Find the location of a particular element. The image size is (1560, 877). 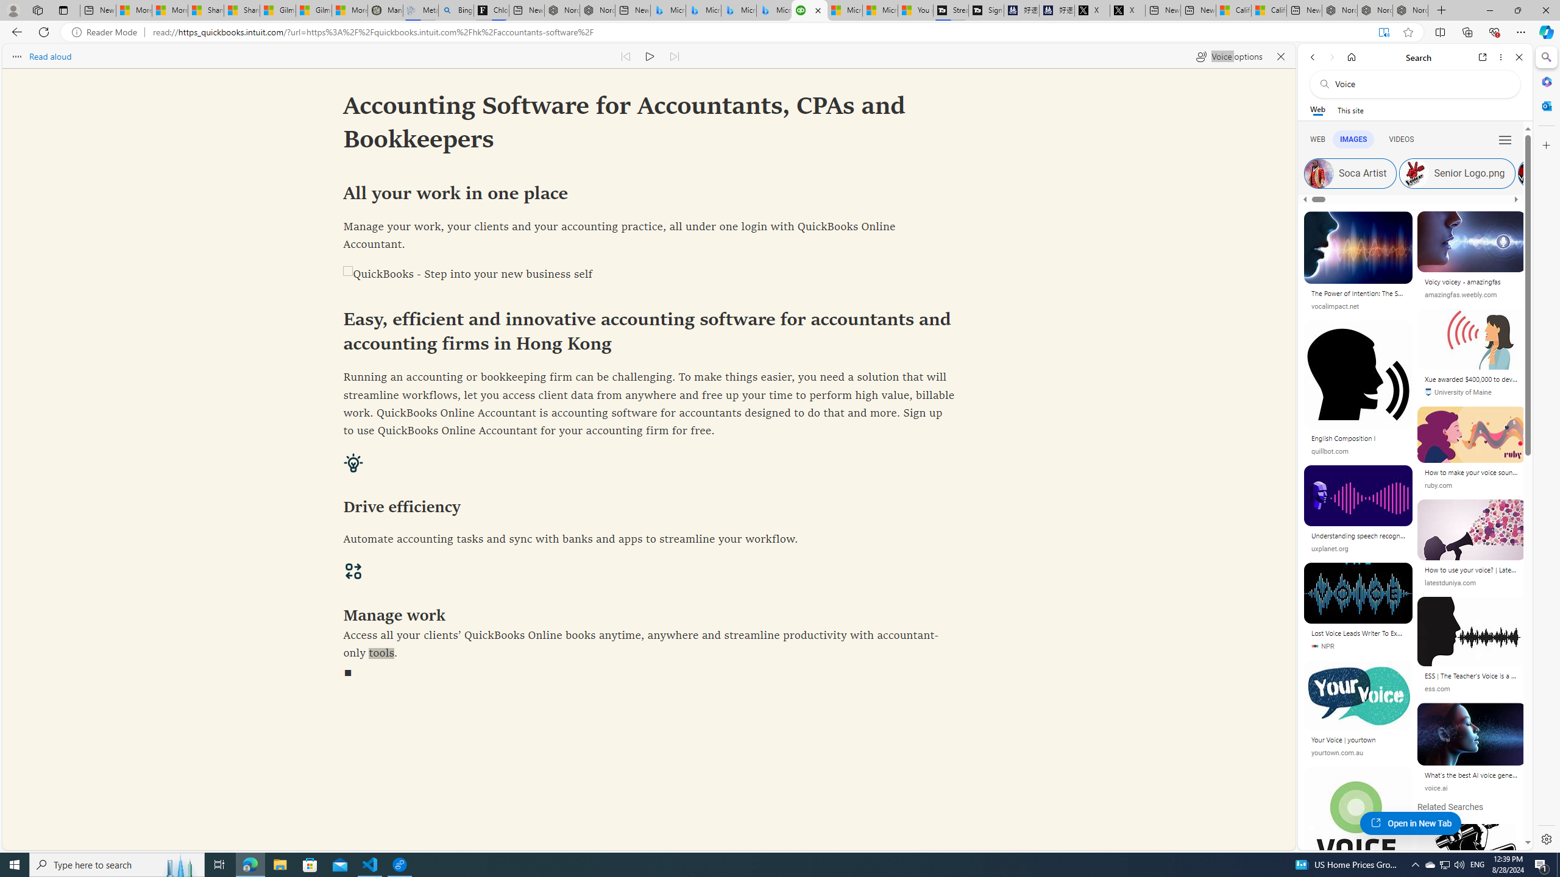

voice.ai is located at coordinates (1436, 788).